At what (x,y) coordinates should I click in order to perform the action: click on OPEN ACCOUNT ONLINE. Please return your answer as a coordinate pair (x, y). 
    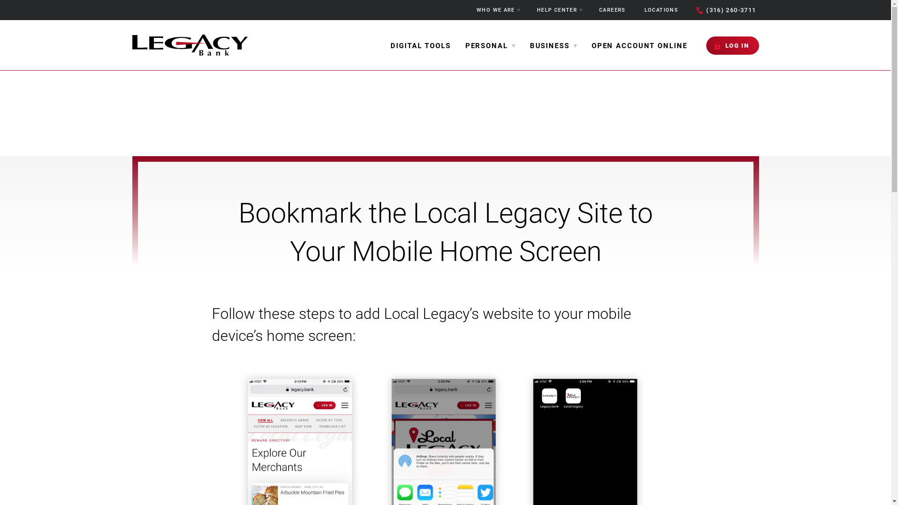
    Looking at the image, I should click on (640, 45).